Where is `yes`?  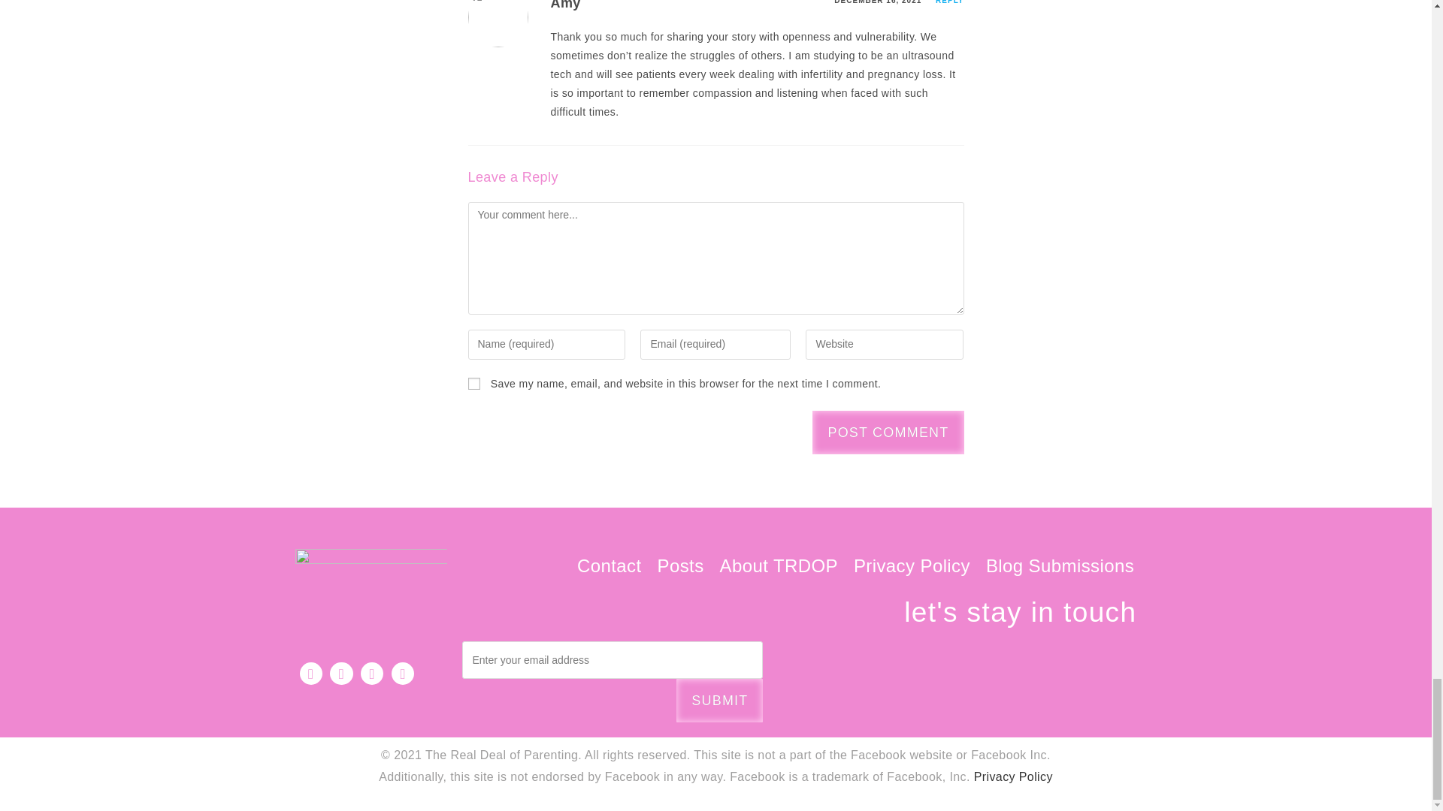
yes is located at coordinates (473, 384).